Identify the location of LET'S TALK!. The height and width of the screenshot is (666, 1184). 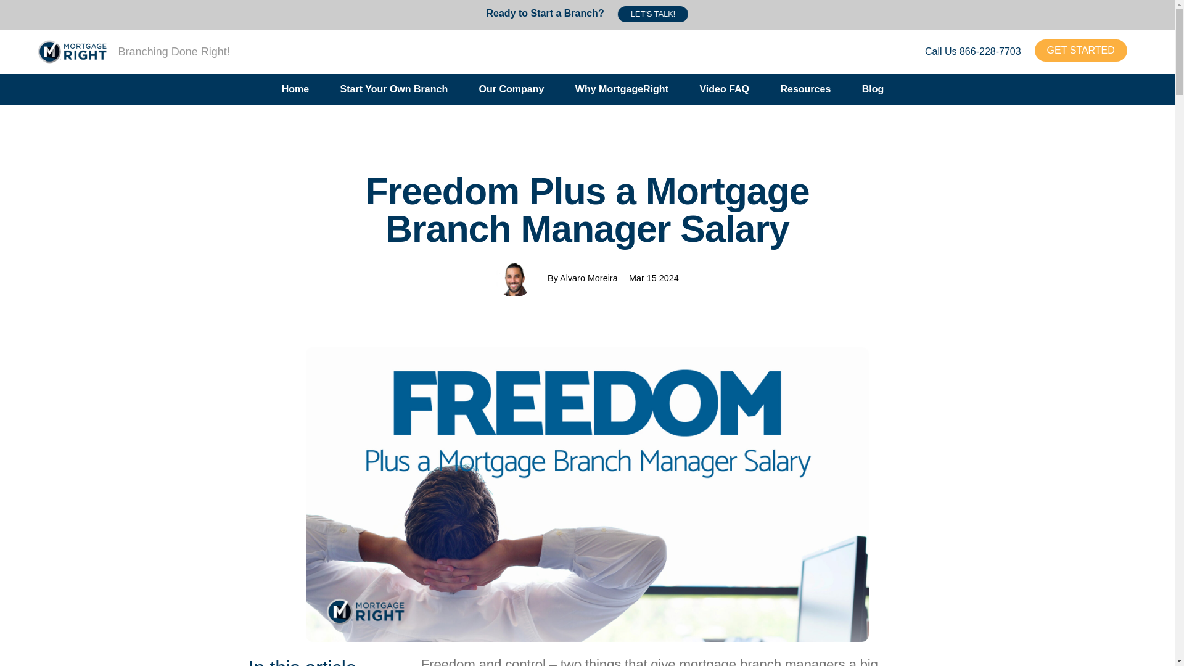
(652, 13).